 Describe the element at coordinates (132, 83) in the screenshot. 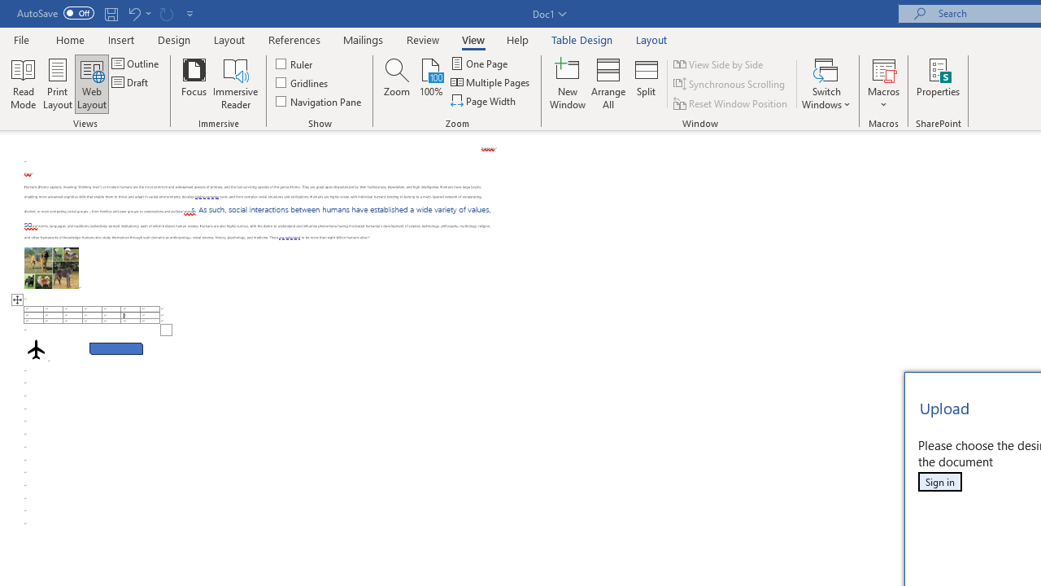

I see `Draft` at that location.